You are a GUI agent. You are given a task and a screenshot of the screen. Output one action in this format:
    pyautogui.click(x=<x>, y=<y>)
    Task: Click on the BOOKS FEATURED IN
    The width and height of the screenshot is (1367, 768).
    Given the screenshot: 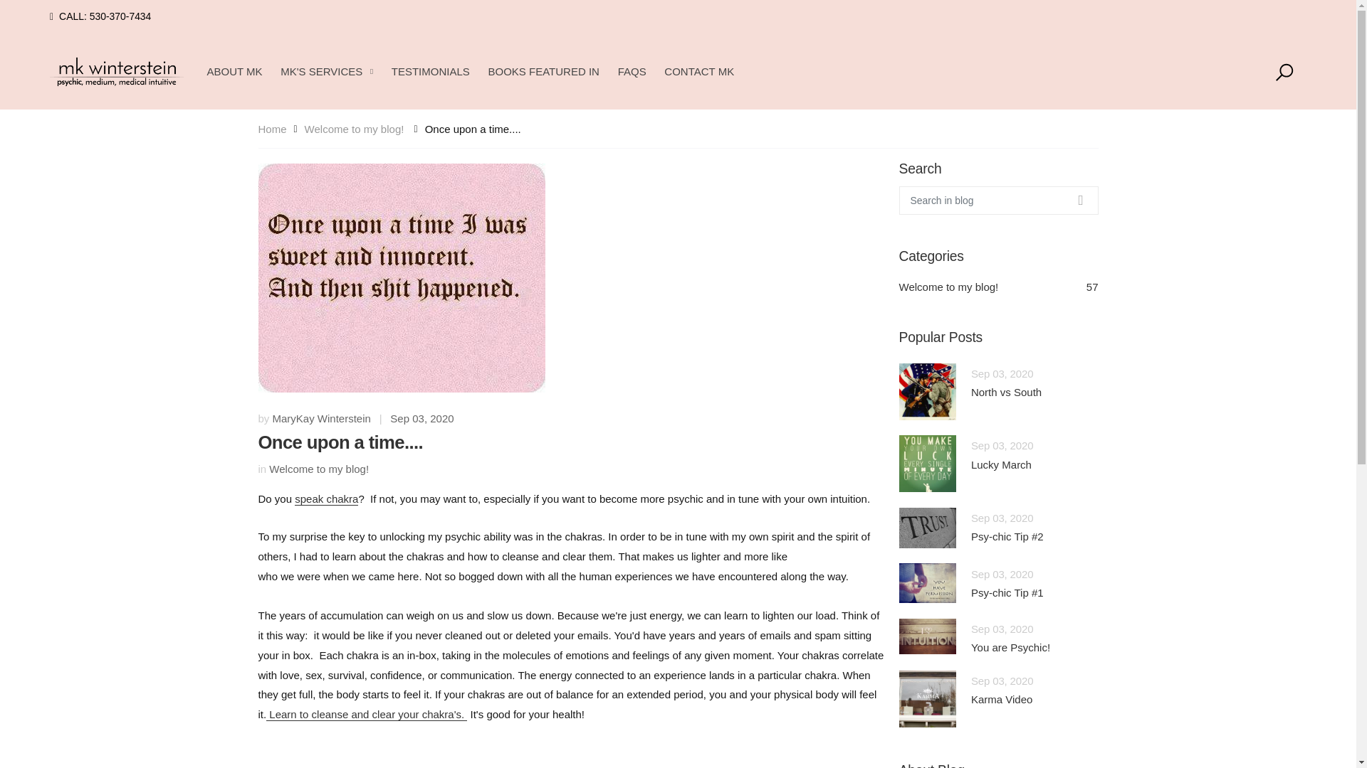 What is the action you would take?
    pyautogui.click(x=543, y=71)
    